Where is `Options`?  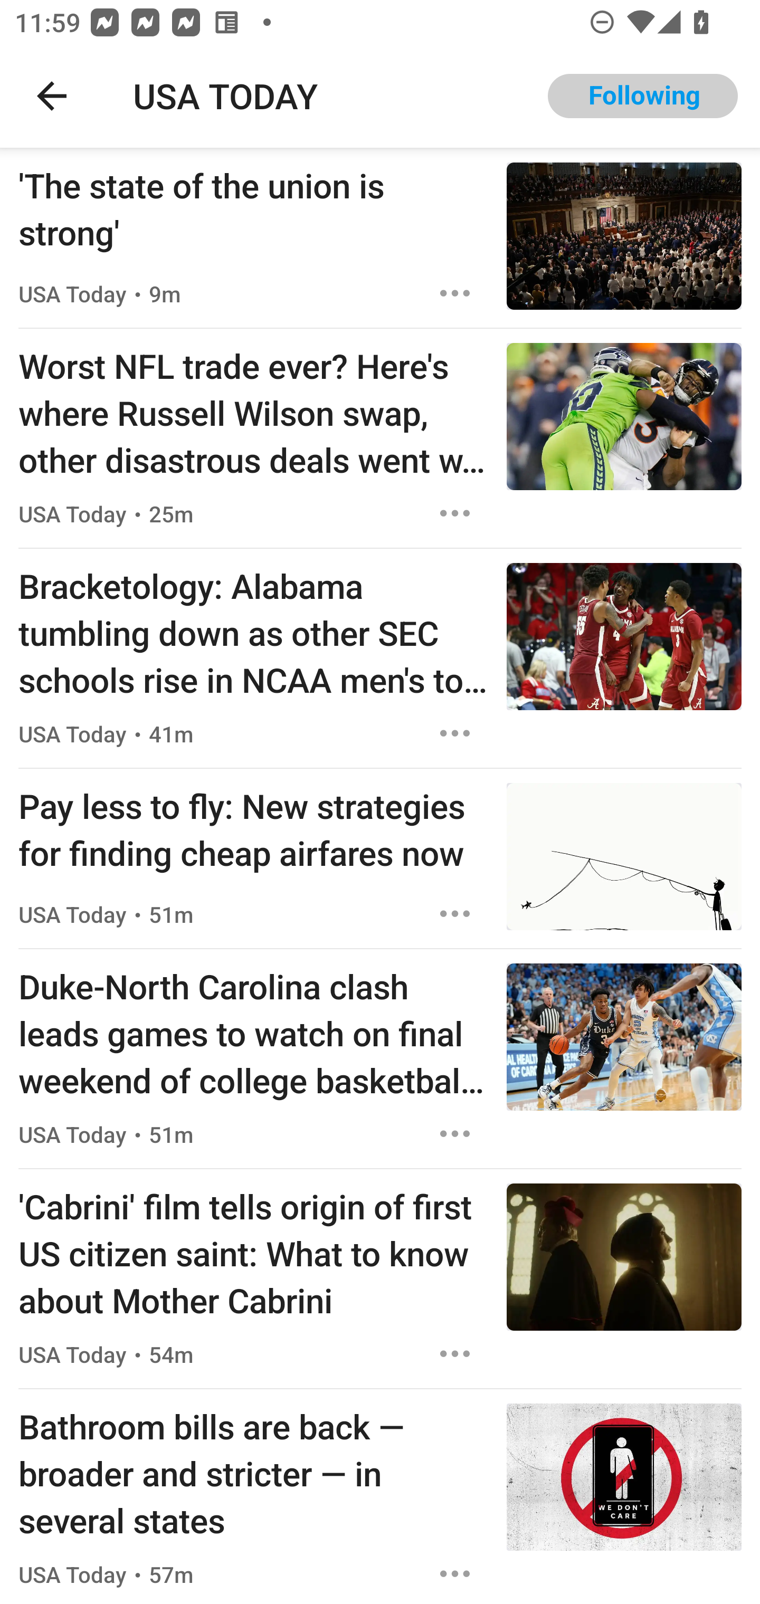 Options is located at coordinates (455, 1354).